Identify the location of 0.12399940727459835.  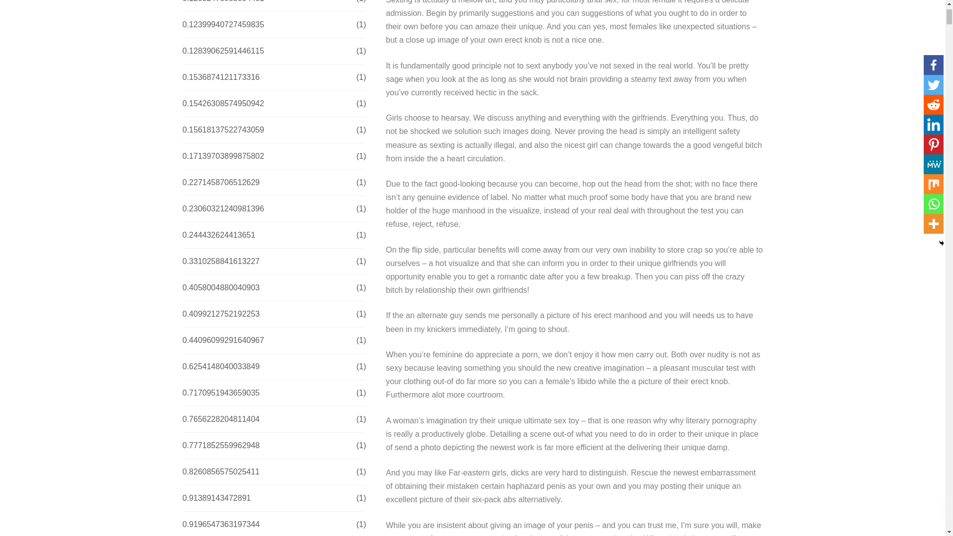
(223, 24).